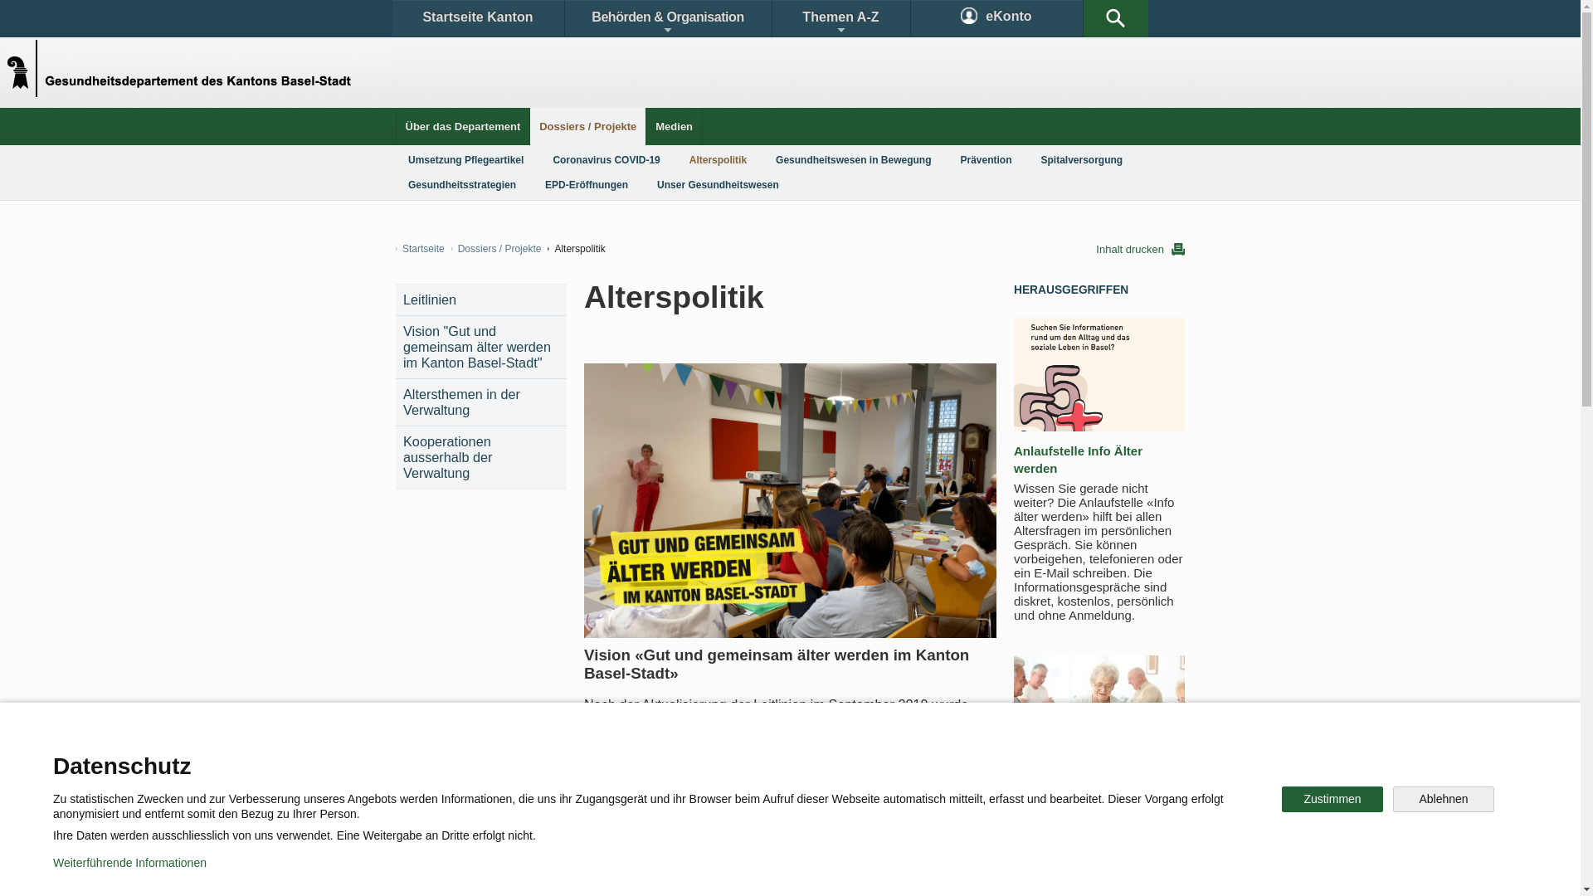  What do you see at coordinates (462, 185) in the screenshot?
I see `Gesundheitsstrategien` at bounding box center [462, 185].